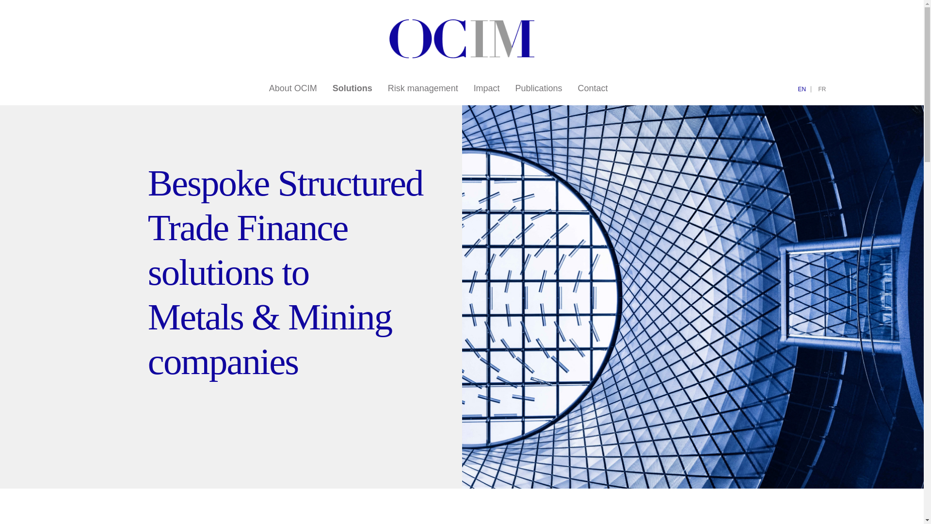 This screenshot has height=524, width=931. What do you see at coordinates (487, 88) in the screenshot?
I see `Impact` at bounding box center [487, 88].